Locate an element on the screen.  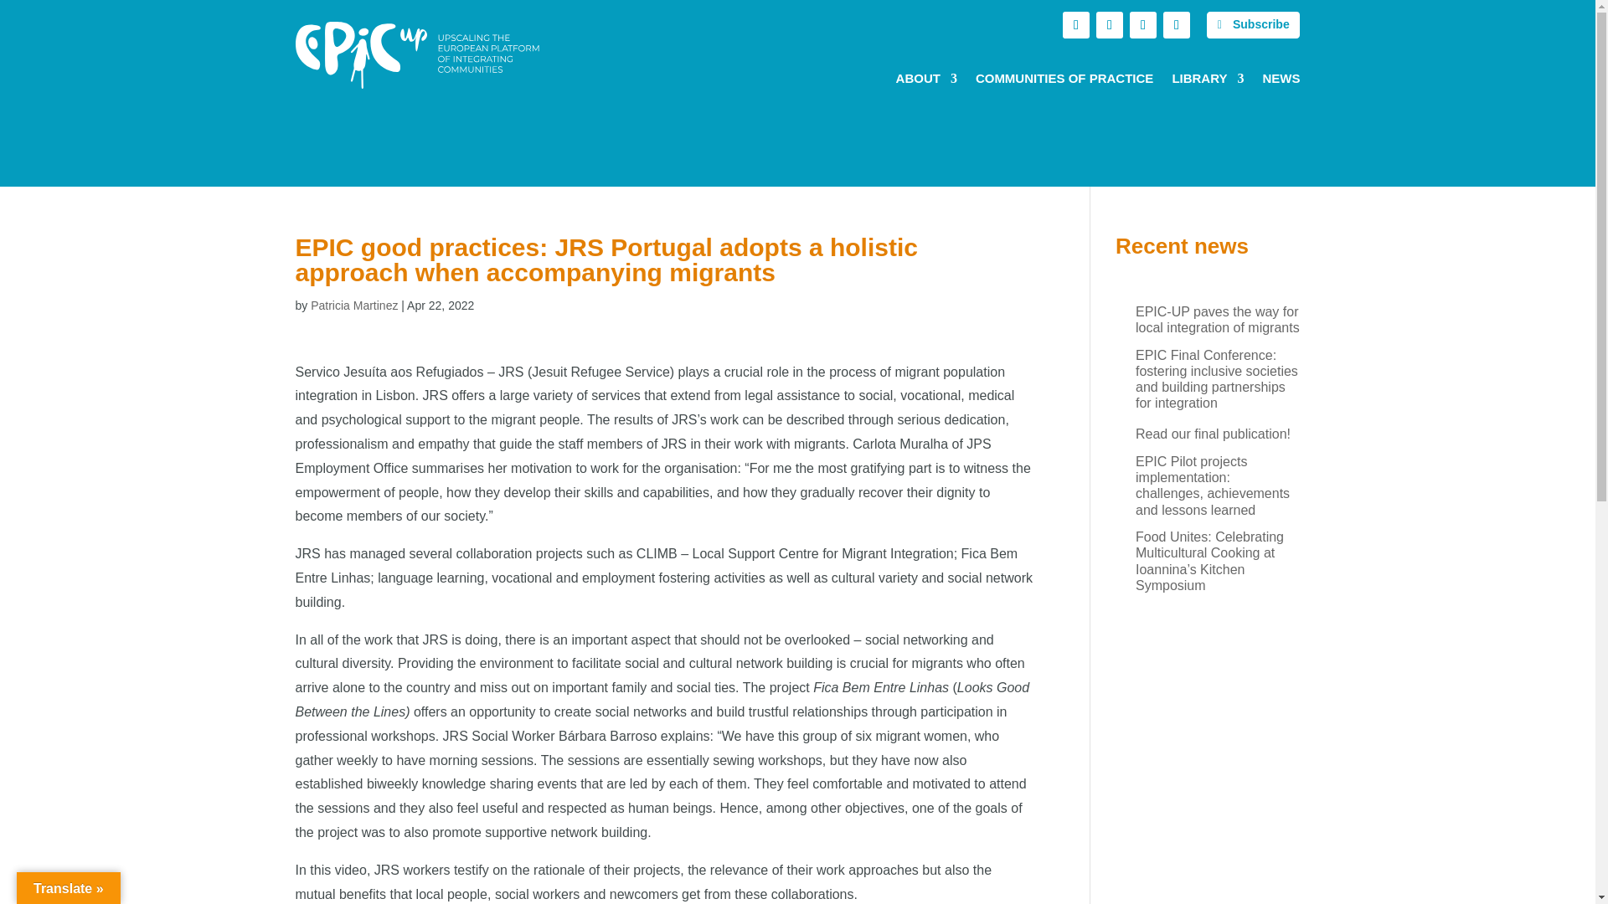
Follow on LinkedIn is located at coordinates (1142, 25).